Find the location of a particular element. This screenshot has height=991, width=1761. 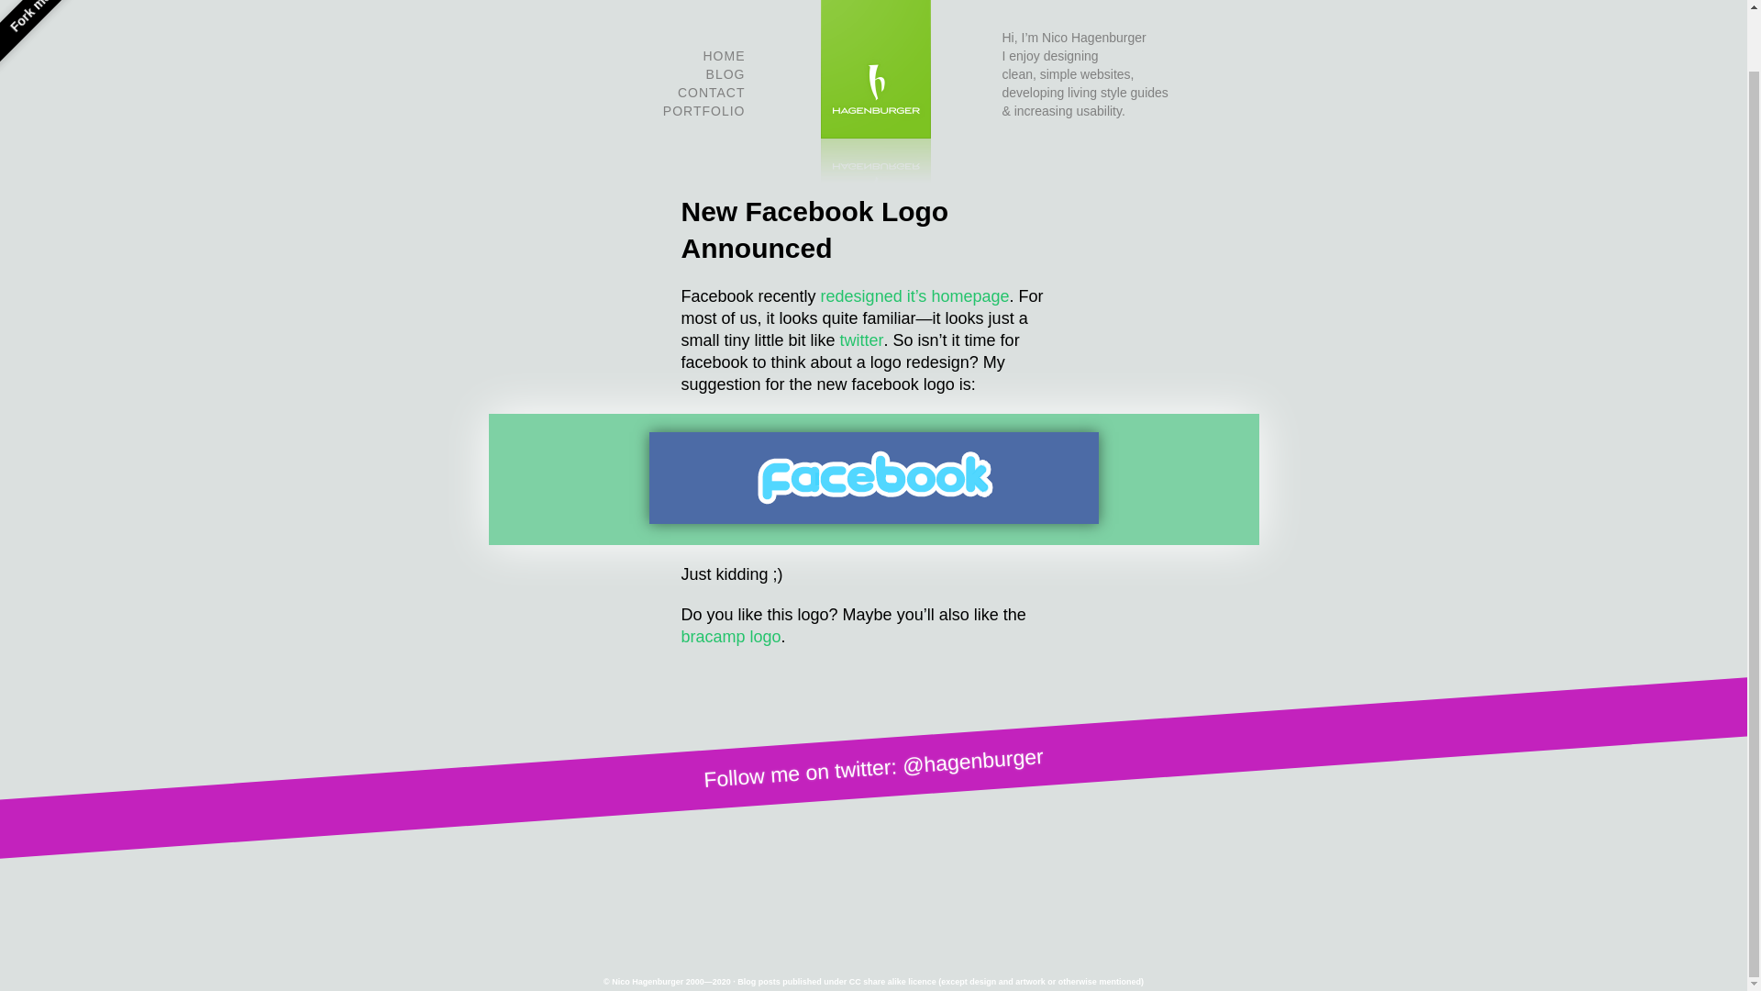

redesigned is located at coordinates (860, 295).